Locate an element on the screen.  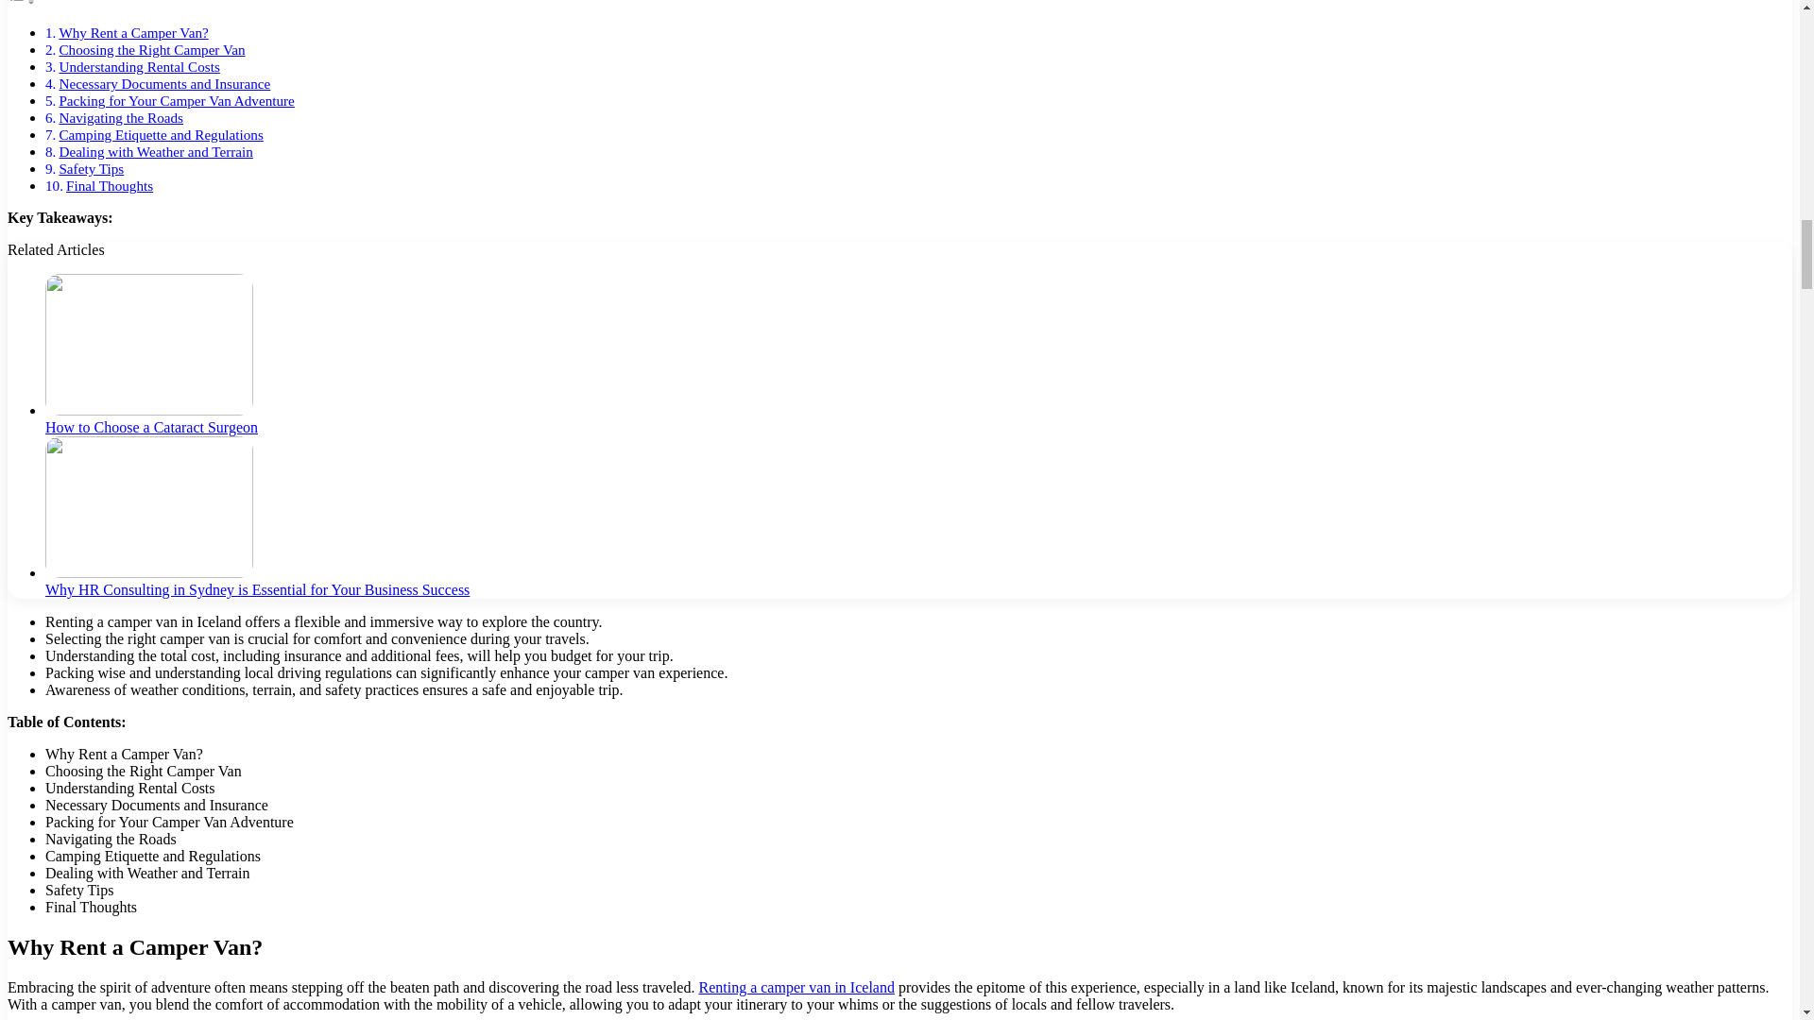
Choosing the Right Camper Van is located at coordinates (151, 49).